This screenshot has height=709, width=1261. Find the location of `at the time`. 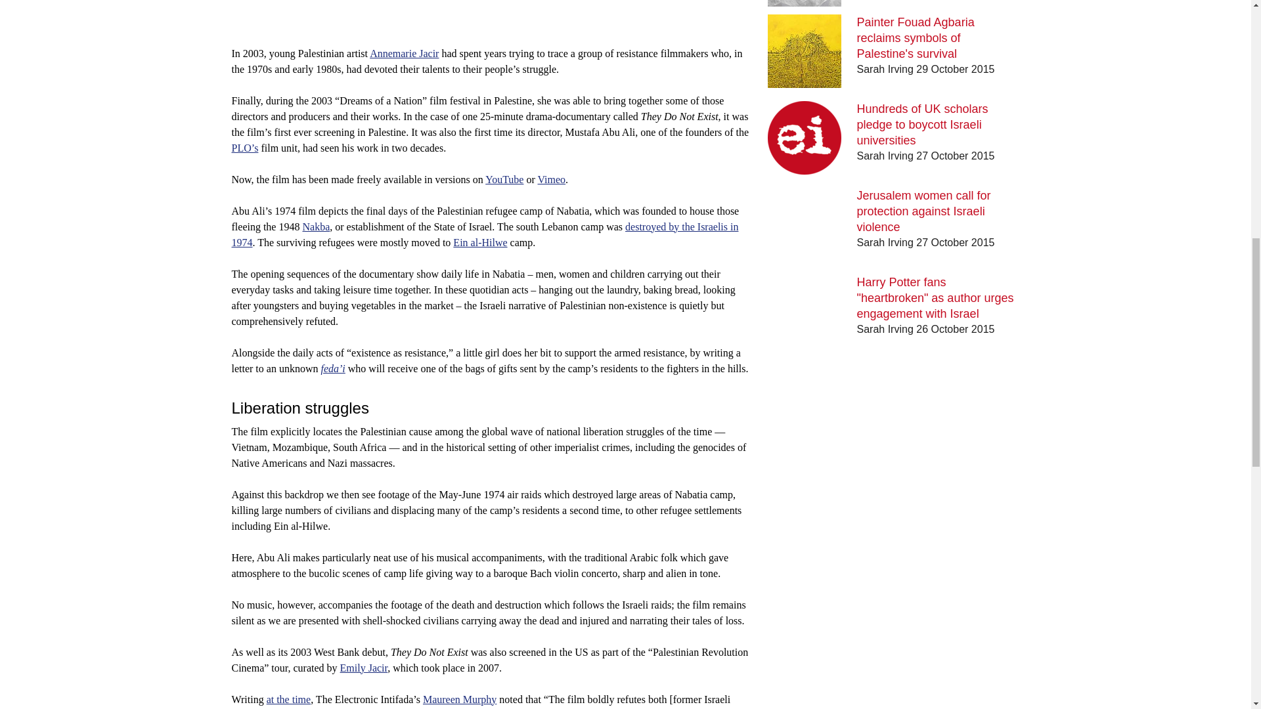

at the time is located at coordinates (289, 699).